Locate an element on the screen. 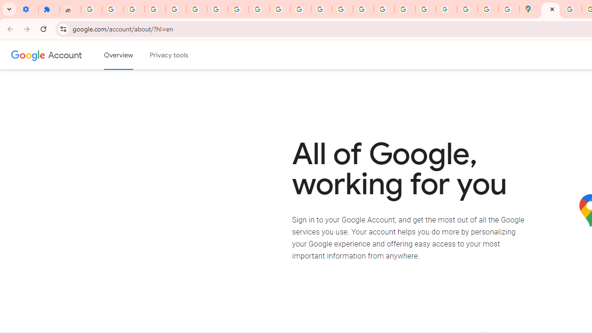  Settings - On startup is located at coordinates (28, 9).